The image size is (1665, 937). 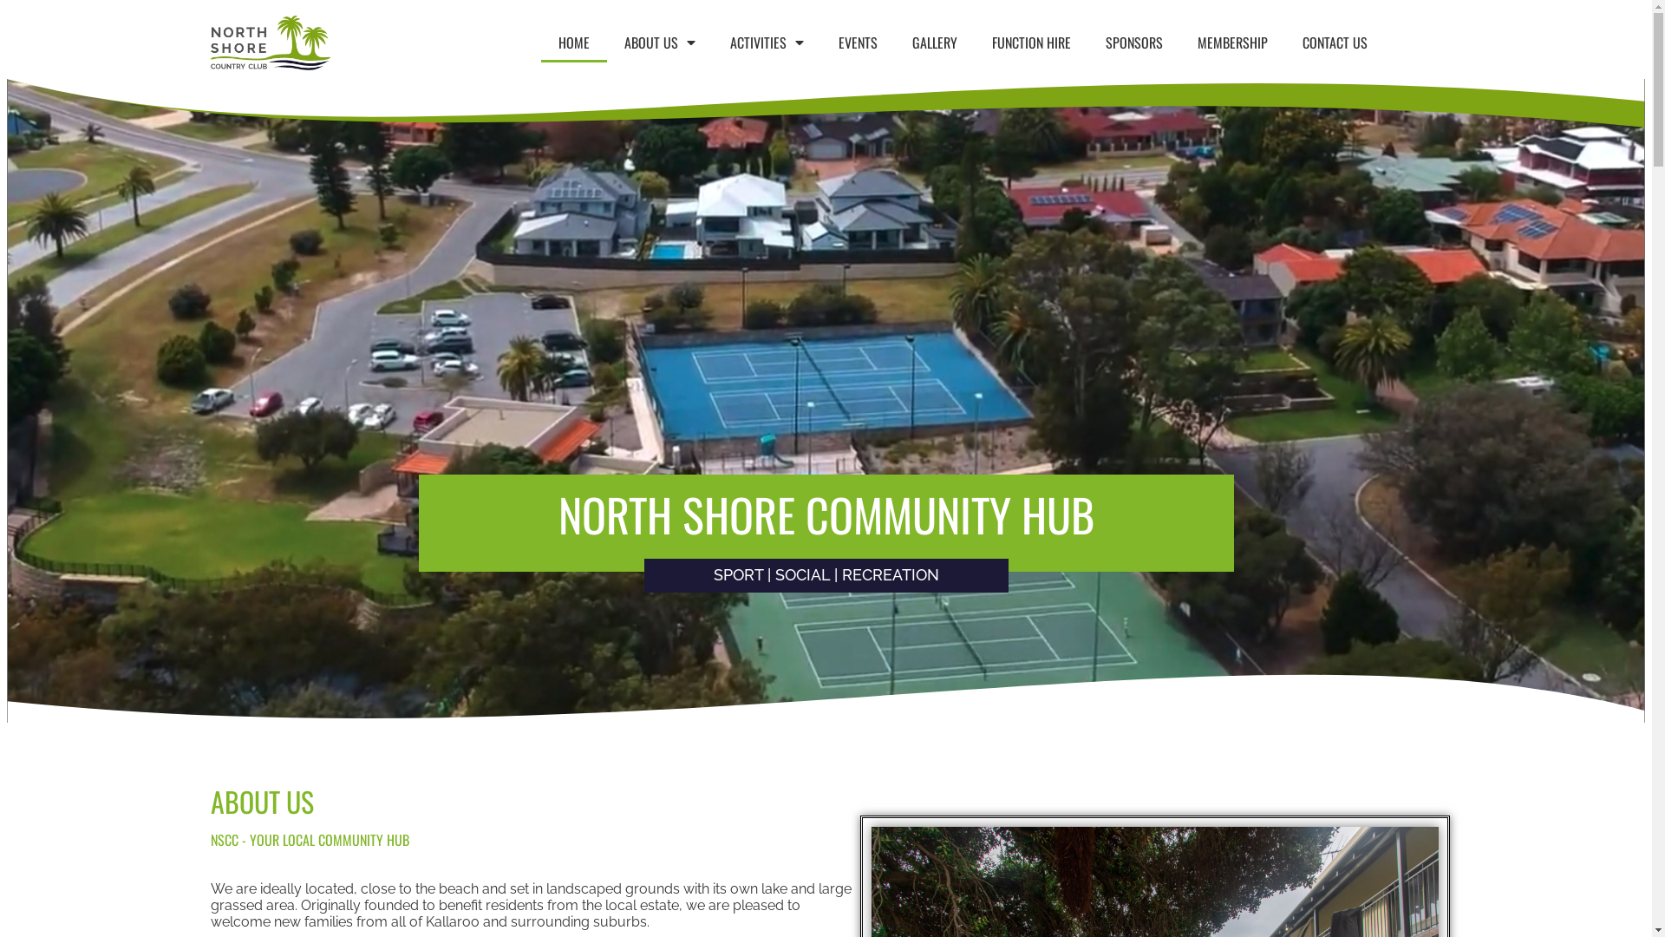 I want to click on GALLERY, so click(x=935, y=43).